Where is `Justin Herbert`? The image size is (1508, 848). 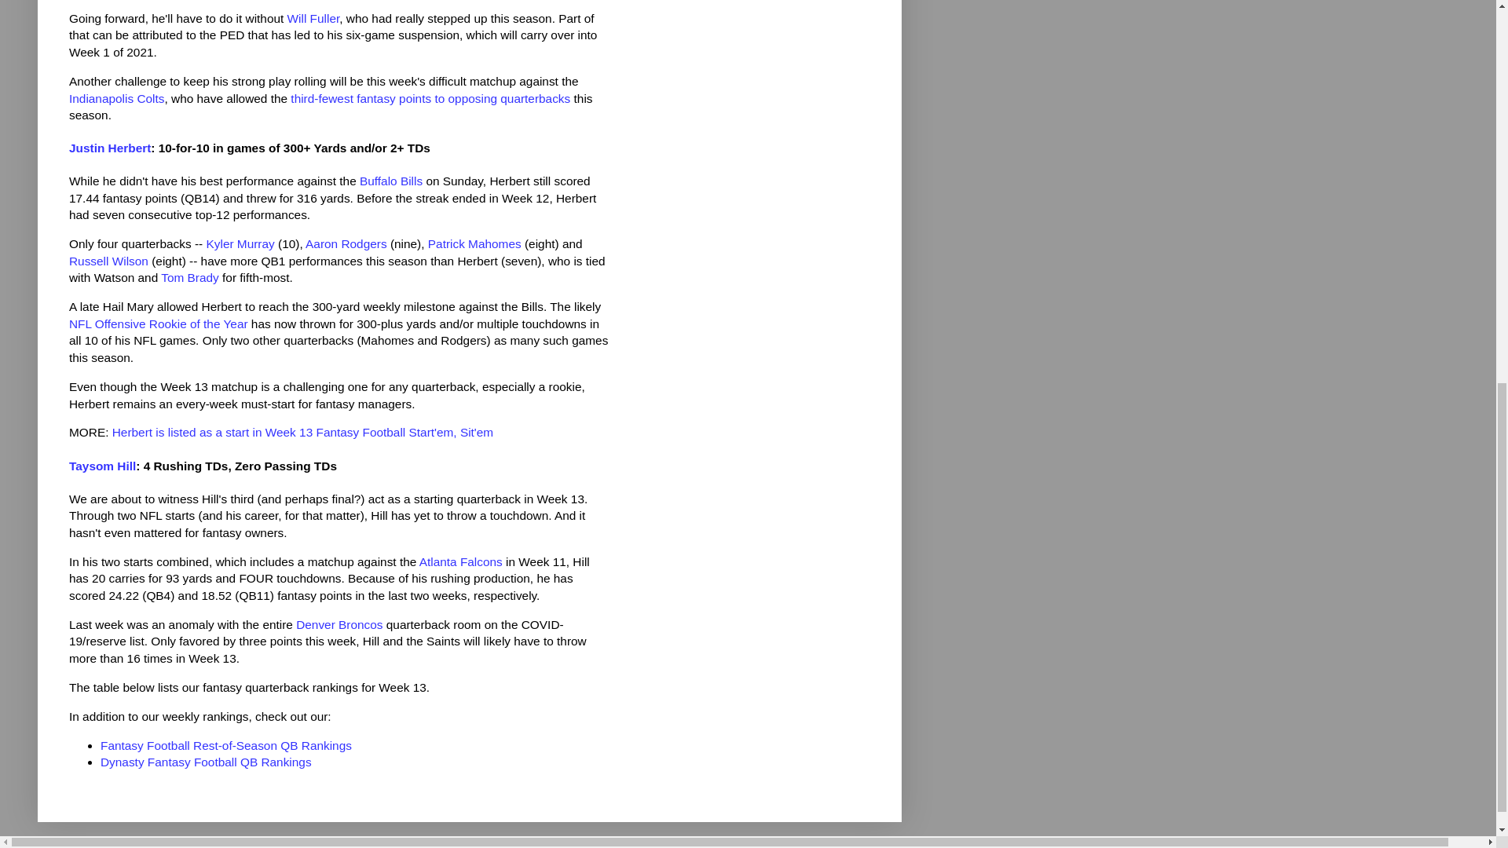
Justin Herbert is located at coordinates (110, 148).